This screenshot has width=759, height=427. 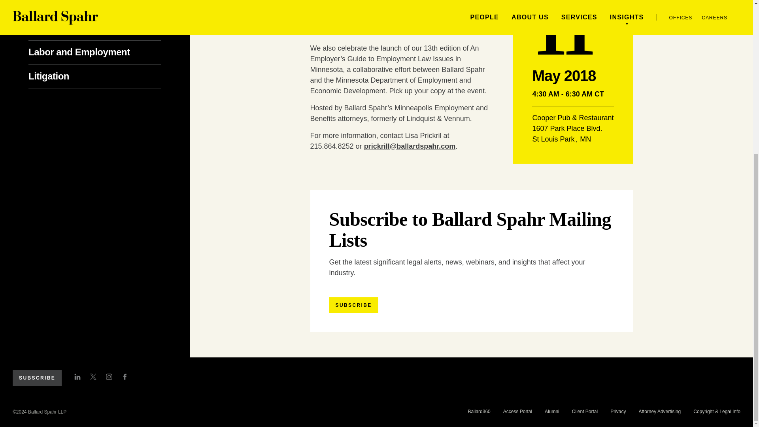 What do you see at coordinates (660, 411) in the screenshot?
I see `Attorney Advertising` at bounding box center [660, 411].